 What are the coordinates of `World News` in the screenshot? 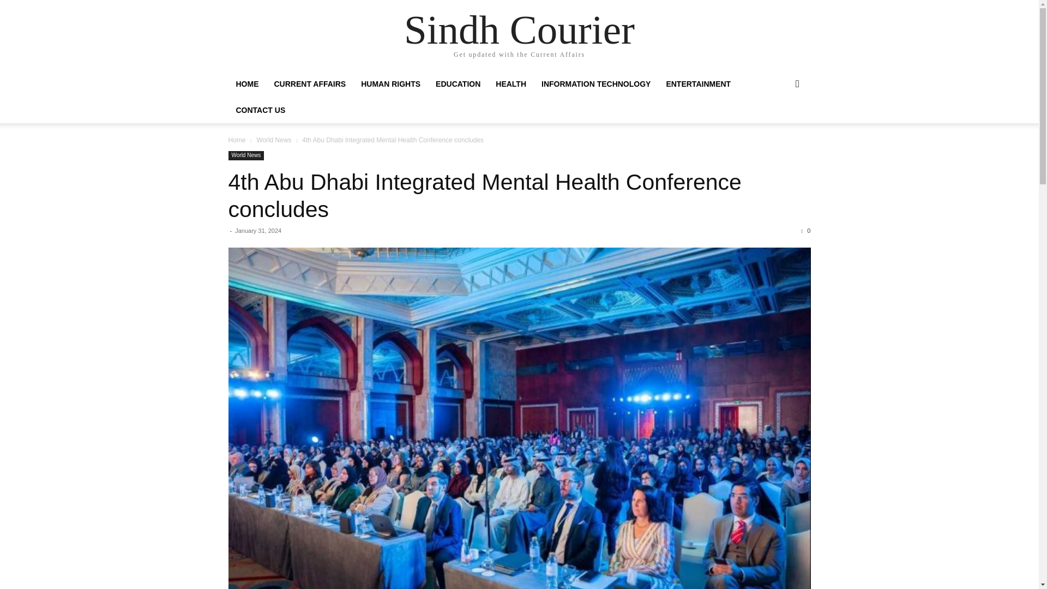 It's located at (245, 155).